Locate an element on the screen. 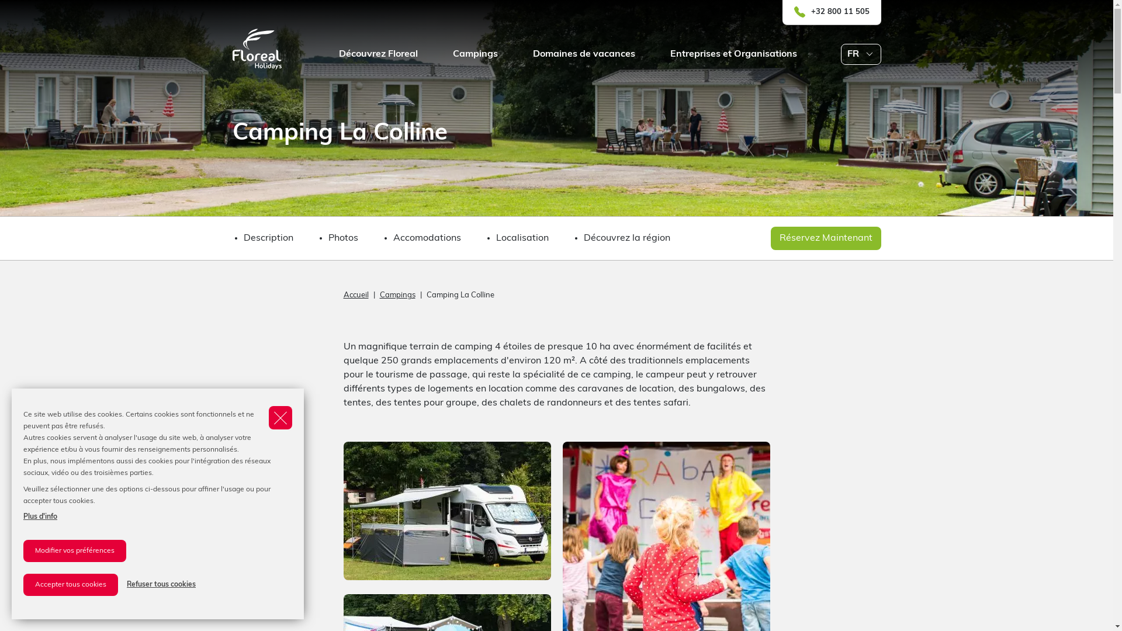 This screenshot has width=1122, height=631. Domaines de vacances is located at coordinates (602, 54).